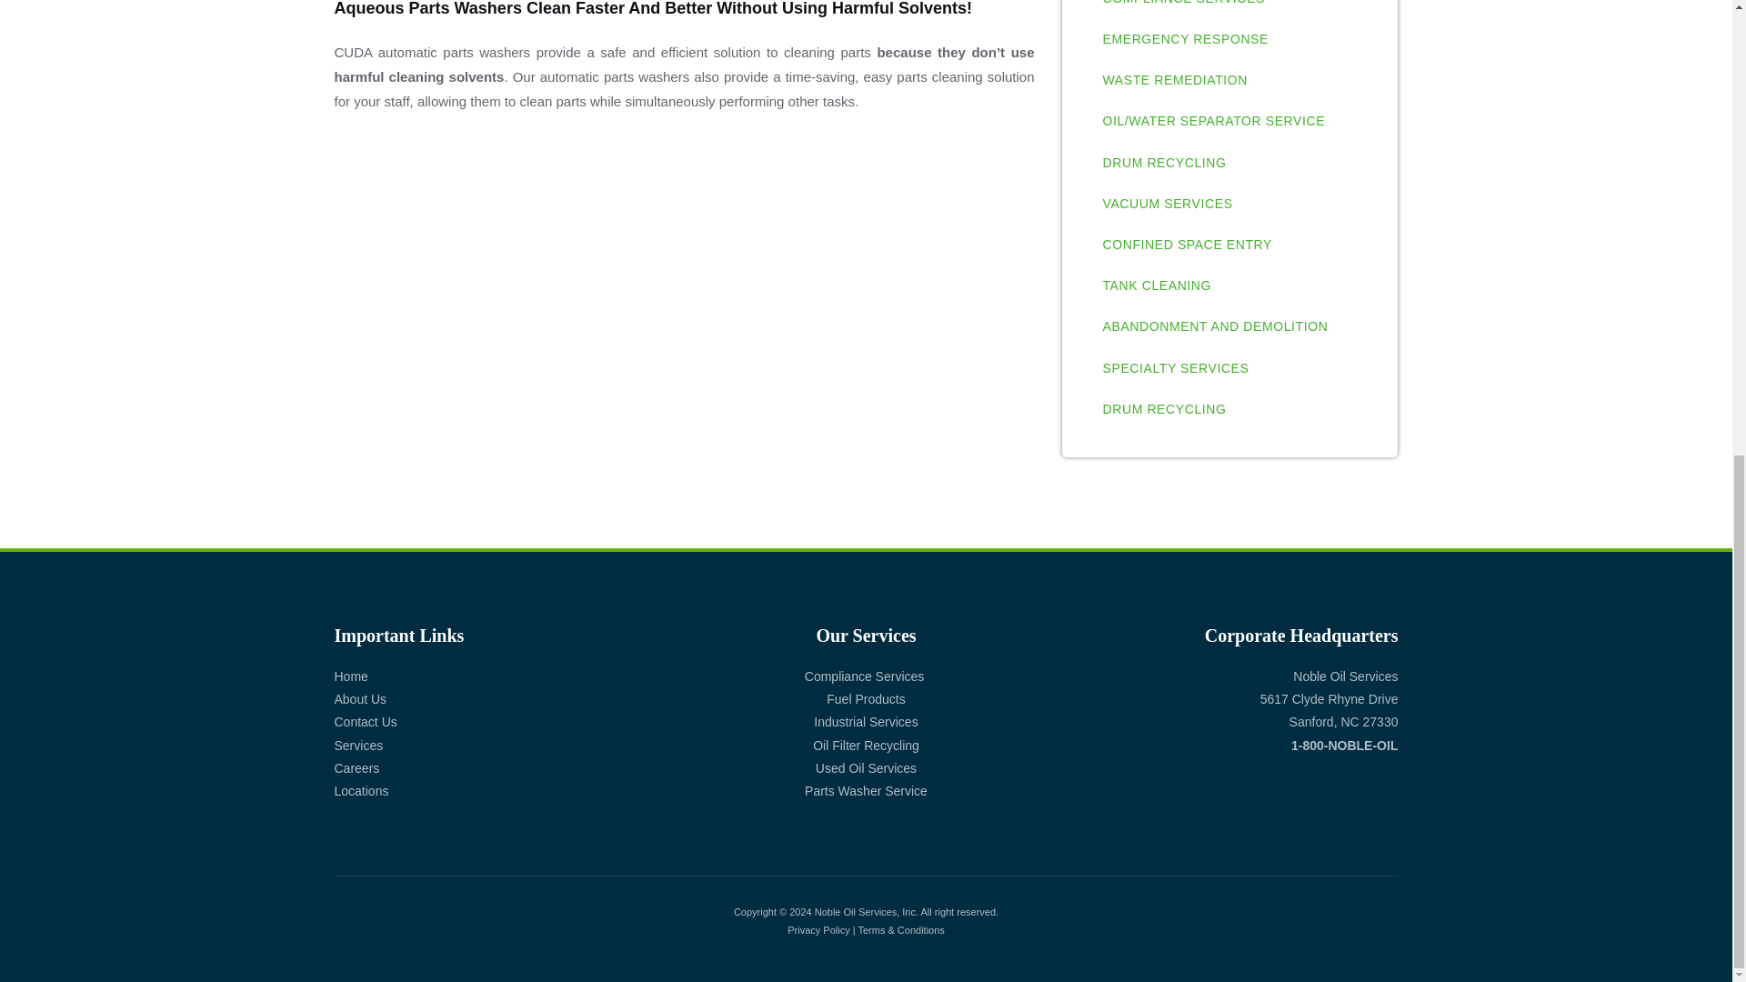 This screenshot has height=982, width=1746. What do you see at coordinates (1157, 286) in the screenshot?
I see `TANK CLEANING` at bounding box center [1157, 286].